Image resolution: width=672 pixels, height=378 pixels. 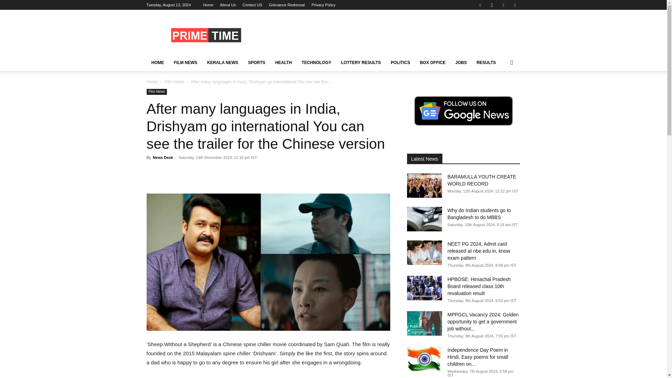 I want to click on About Us, so click(x=228, y=5).